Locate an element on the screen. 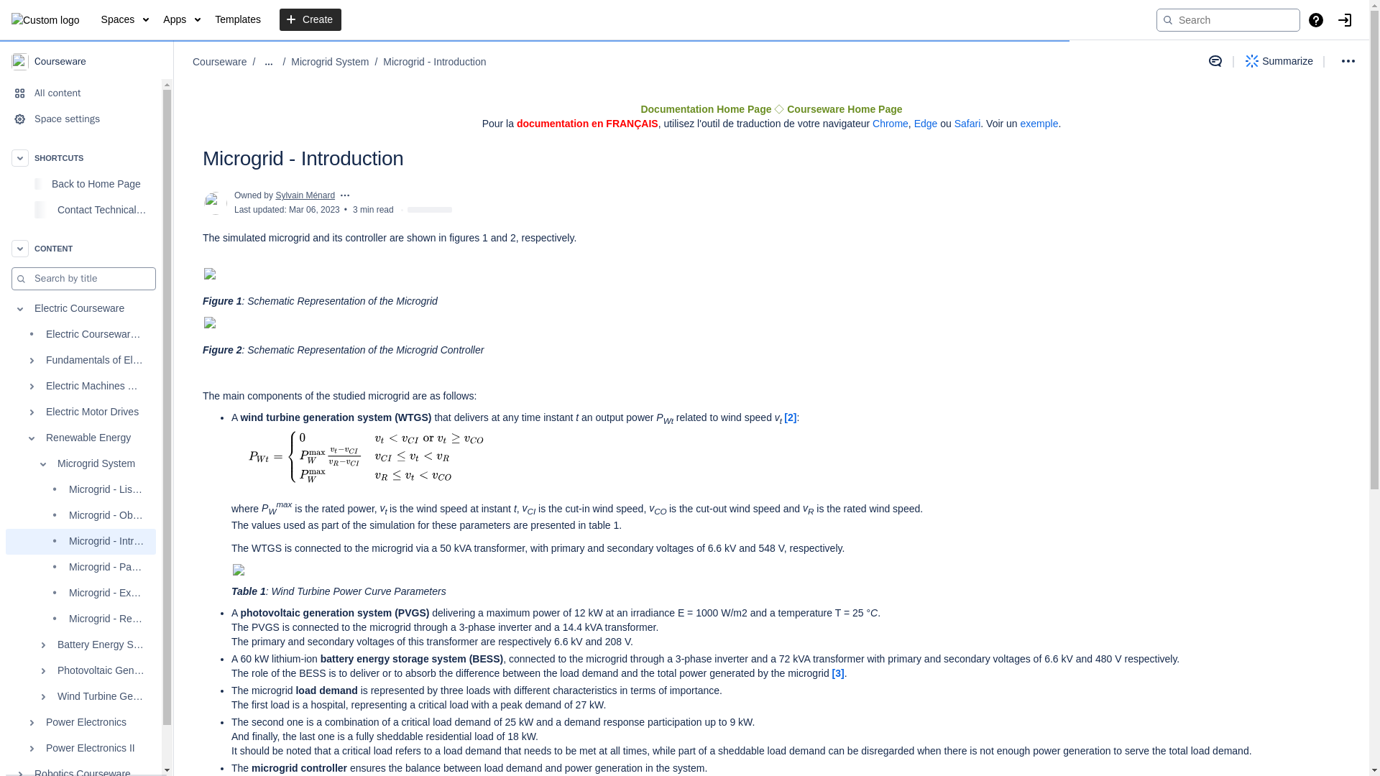 This screenshot has height=776, width=1380. Space settings is located at coordinates (80, 119).